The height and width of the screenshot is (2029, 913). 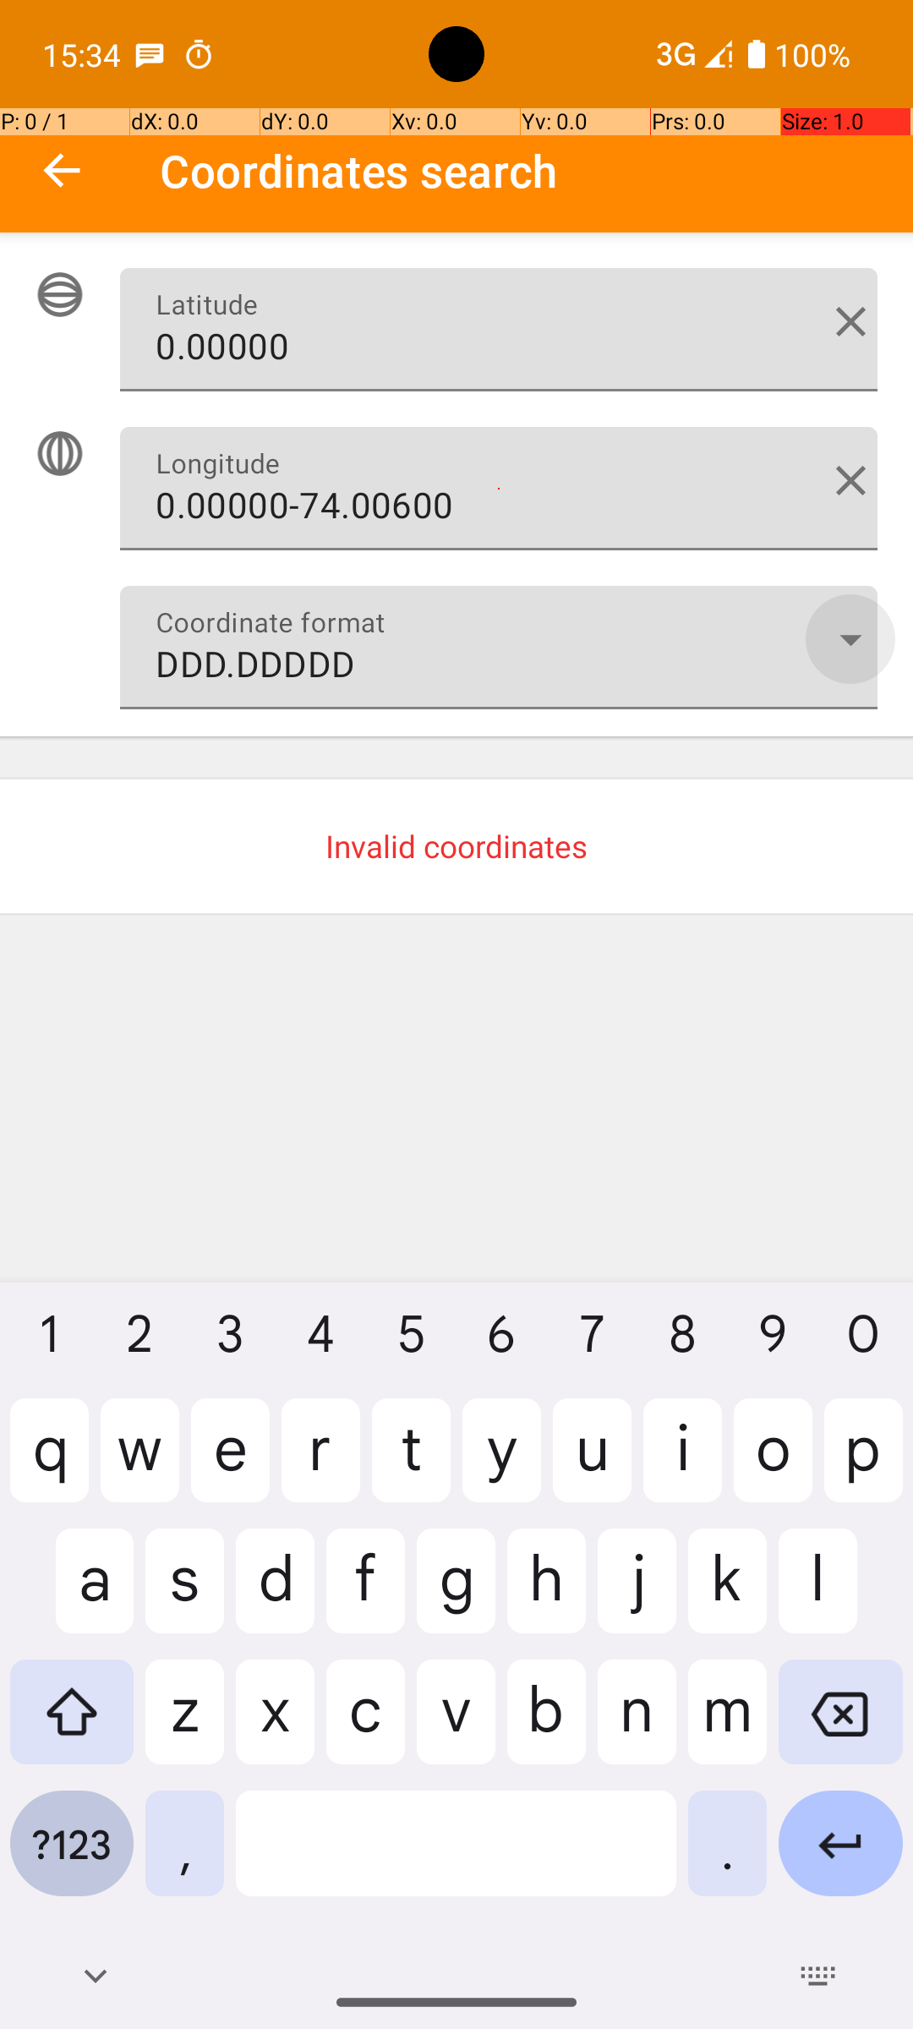 I want to click on Coordinates search, so click(x=536, y=171).